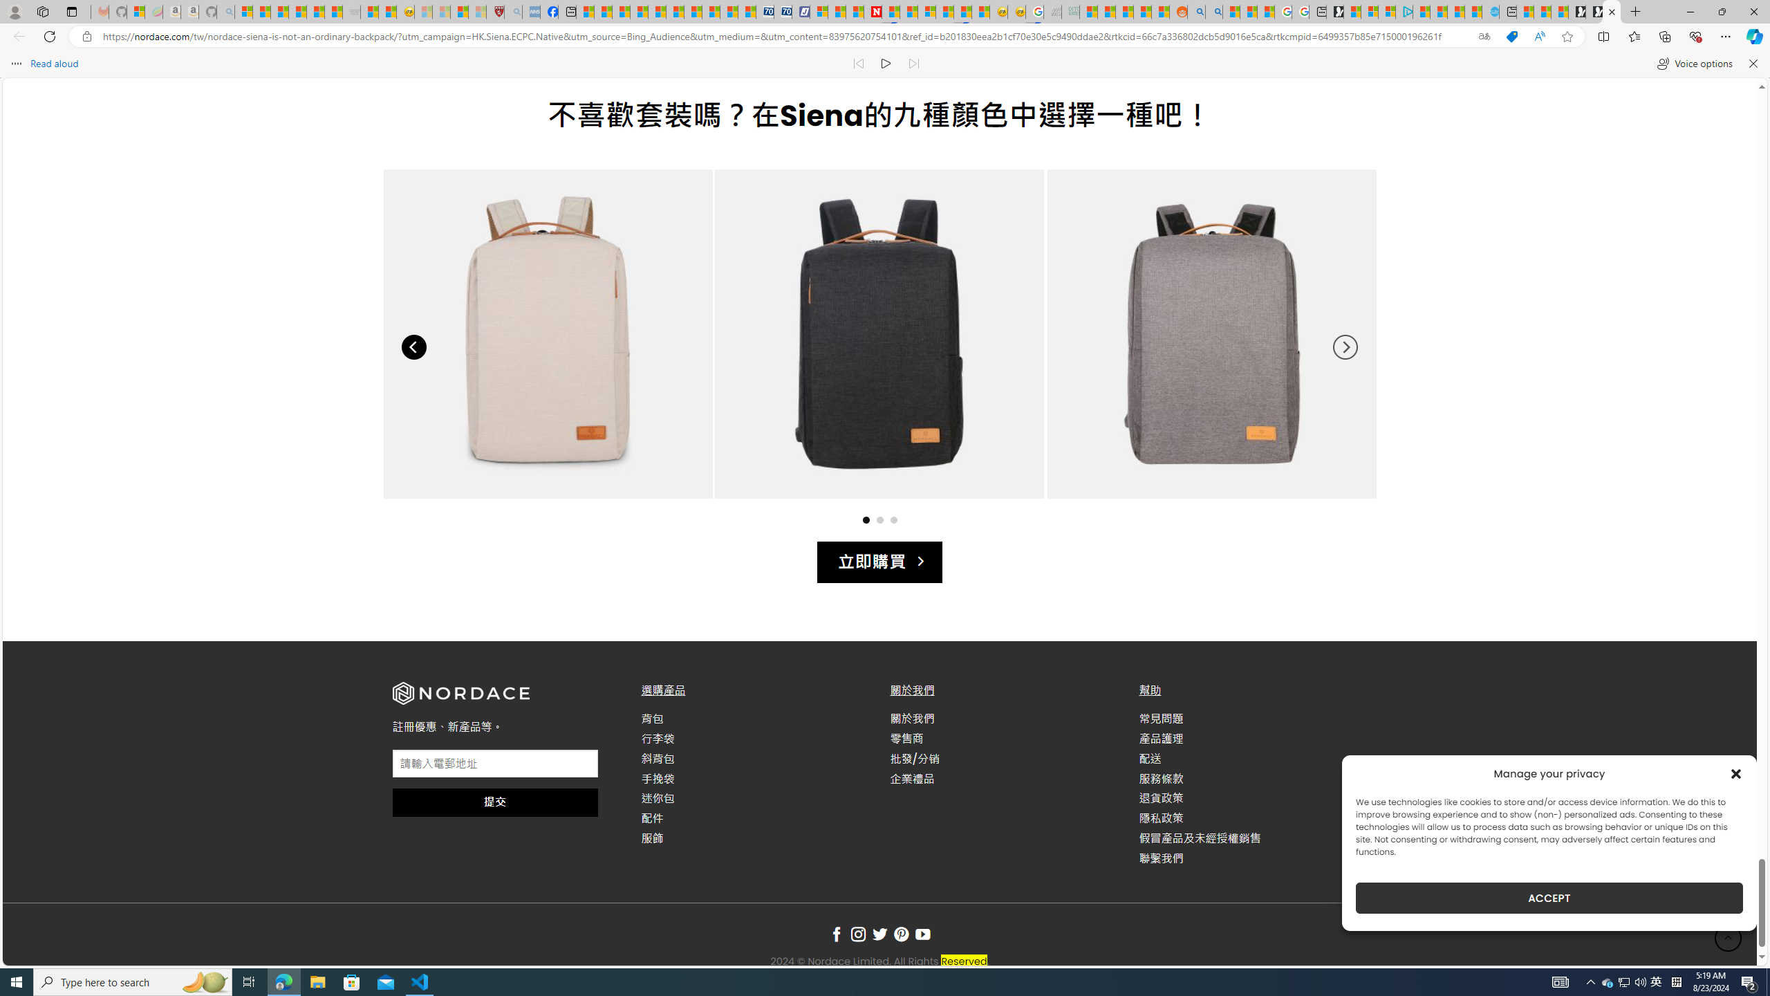 This screenshot has height=996, width=1770. I want to click on 14 Common Myths Debunked By Scientific Facts, so click(909, 12).